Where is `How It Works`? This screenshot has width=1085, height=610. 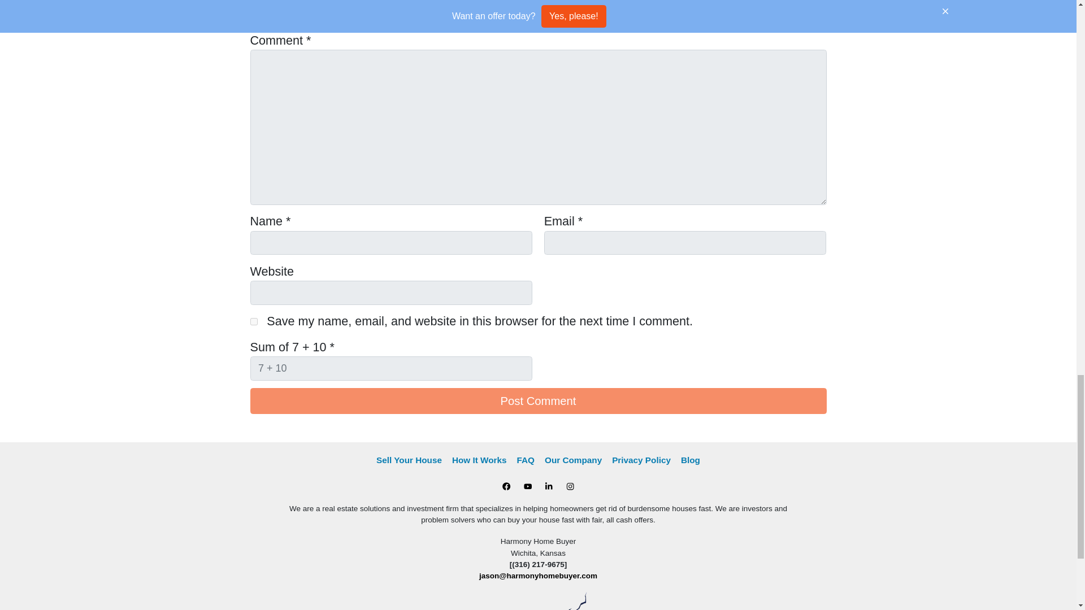
How It Works is located at coordinates (479, 461).